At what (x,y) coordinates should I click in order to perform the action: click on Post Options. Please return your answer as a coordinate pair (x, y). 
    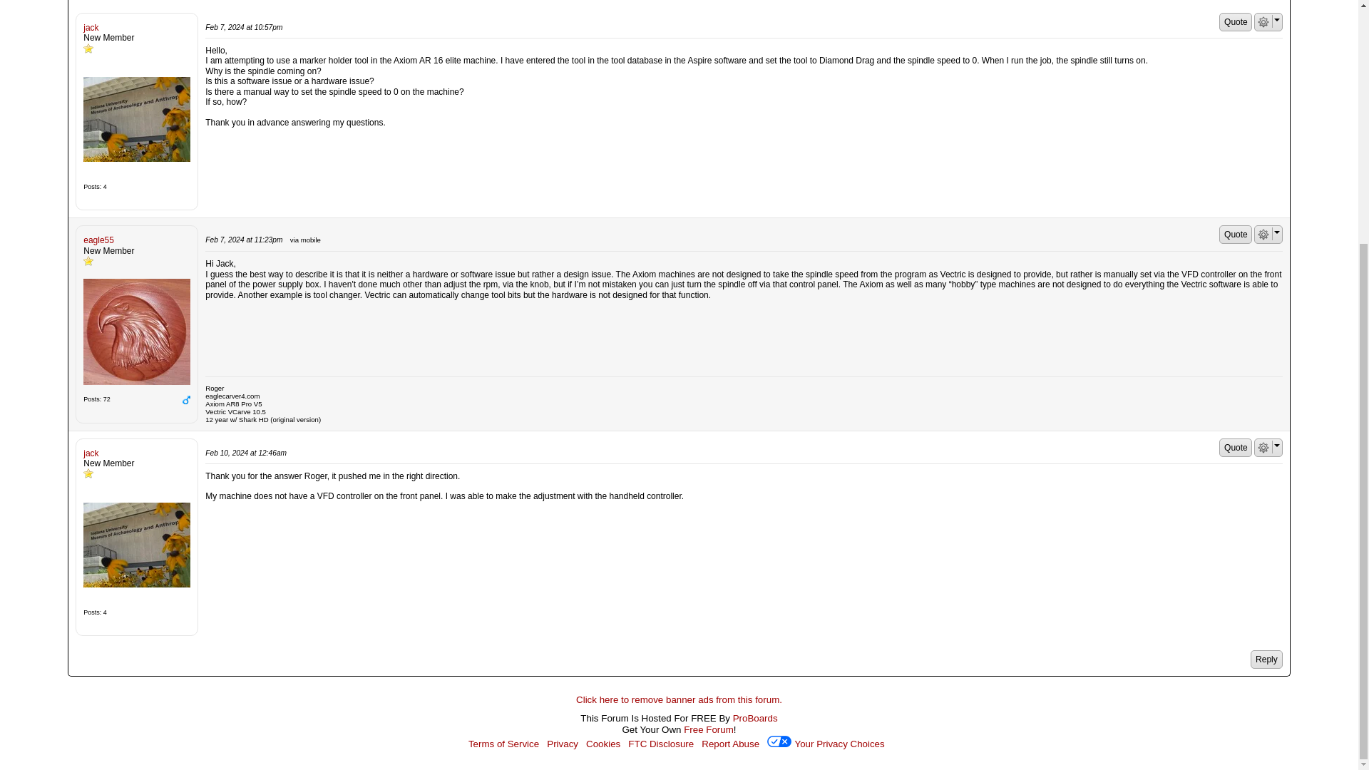
    Looking at the image, I should click on (1263, 448).